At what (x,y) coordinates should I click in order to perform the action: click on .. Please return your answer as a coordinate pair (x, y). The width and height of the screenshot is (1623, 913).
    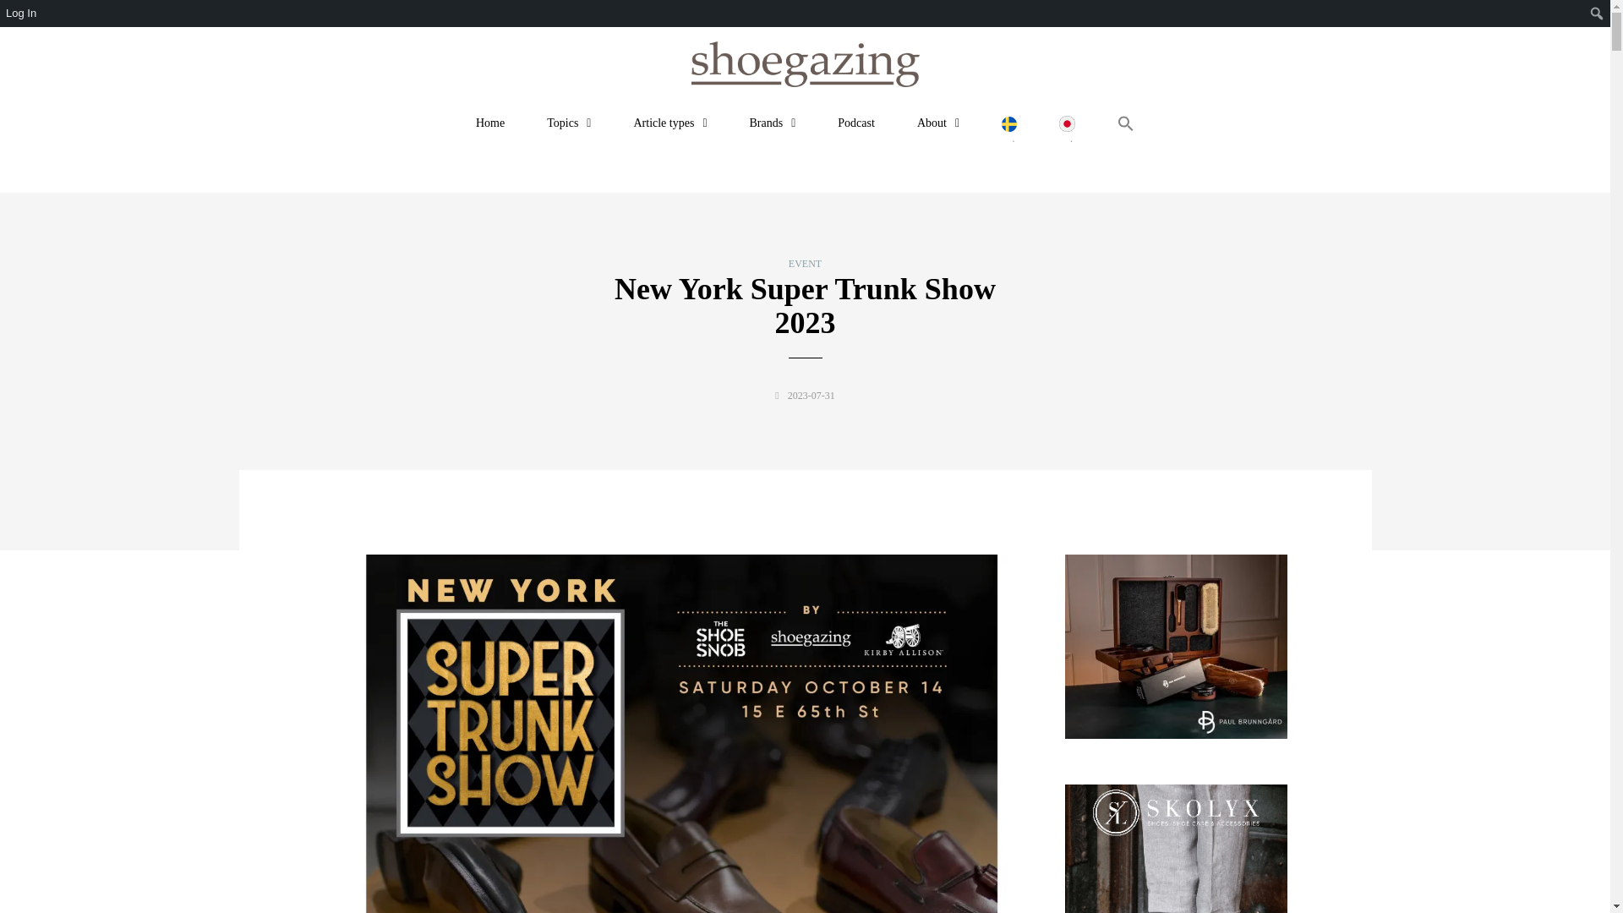
    Looking at the image, I should click on (1067, 130).